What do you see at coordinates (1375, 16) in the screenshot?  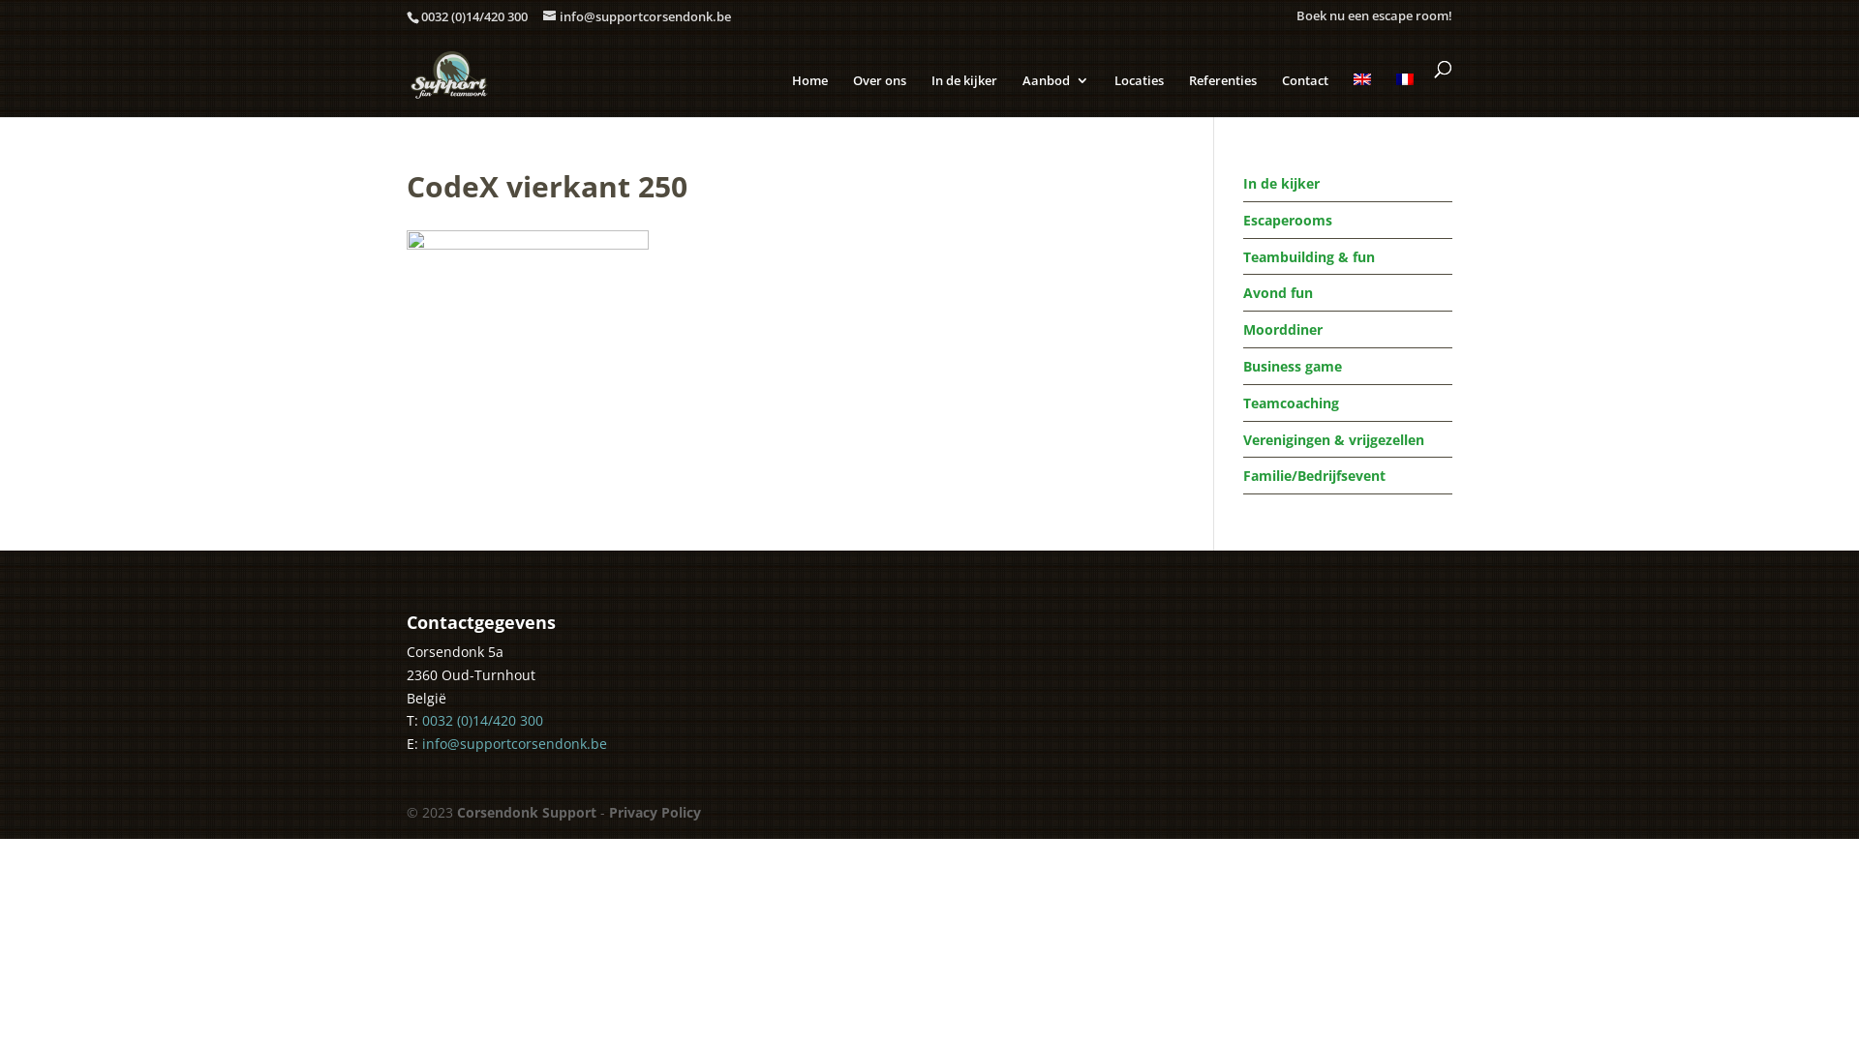 I see `Boek nu een escape room!` at bounding box center [1375, 16].